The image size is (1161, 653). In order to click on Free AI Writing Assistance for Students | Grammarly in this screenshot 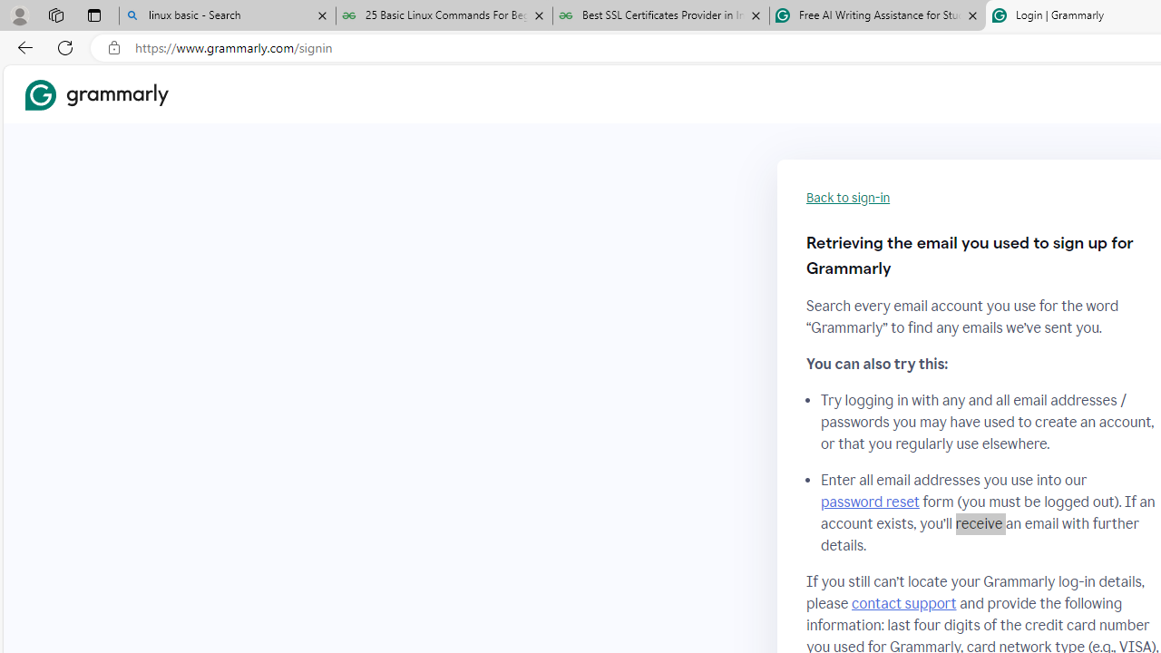, I will do `click(877, 16)`.